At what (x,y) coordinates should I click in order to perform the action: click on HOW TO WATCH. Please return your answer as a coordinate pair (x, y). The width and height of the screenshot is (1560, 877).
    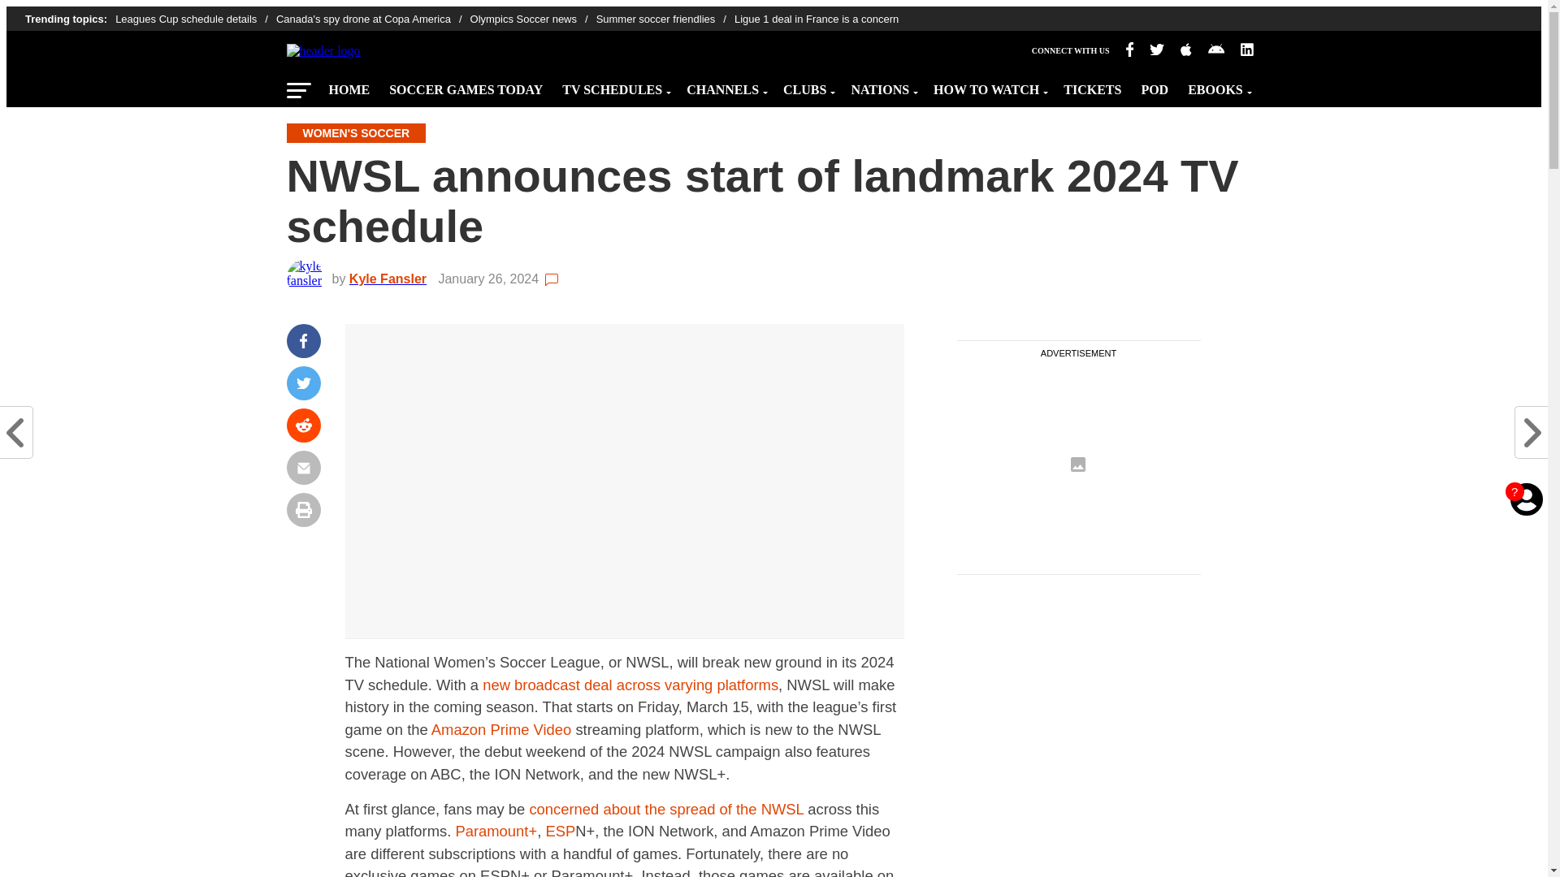
    Looking at the image, I should click on (988, 86).